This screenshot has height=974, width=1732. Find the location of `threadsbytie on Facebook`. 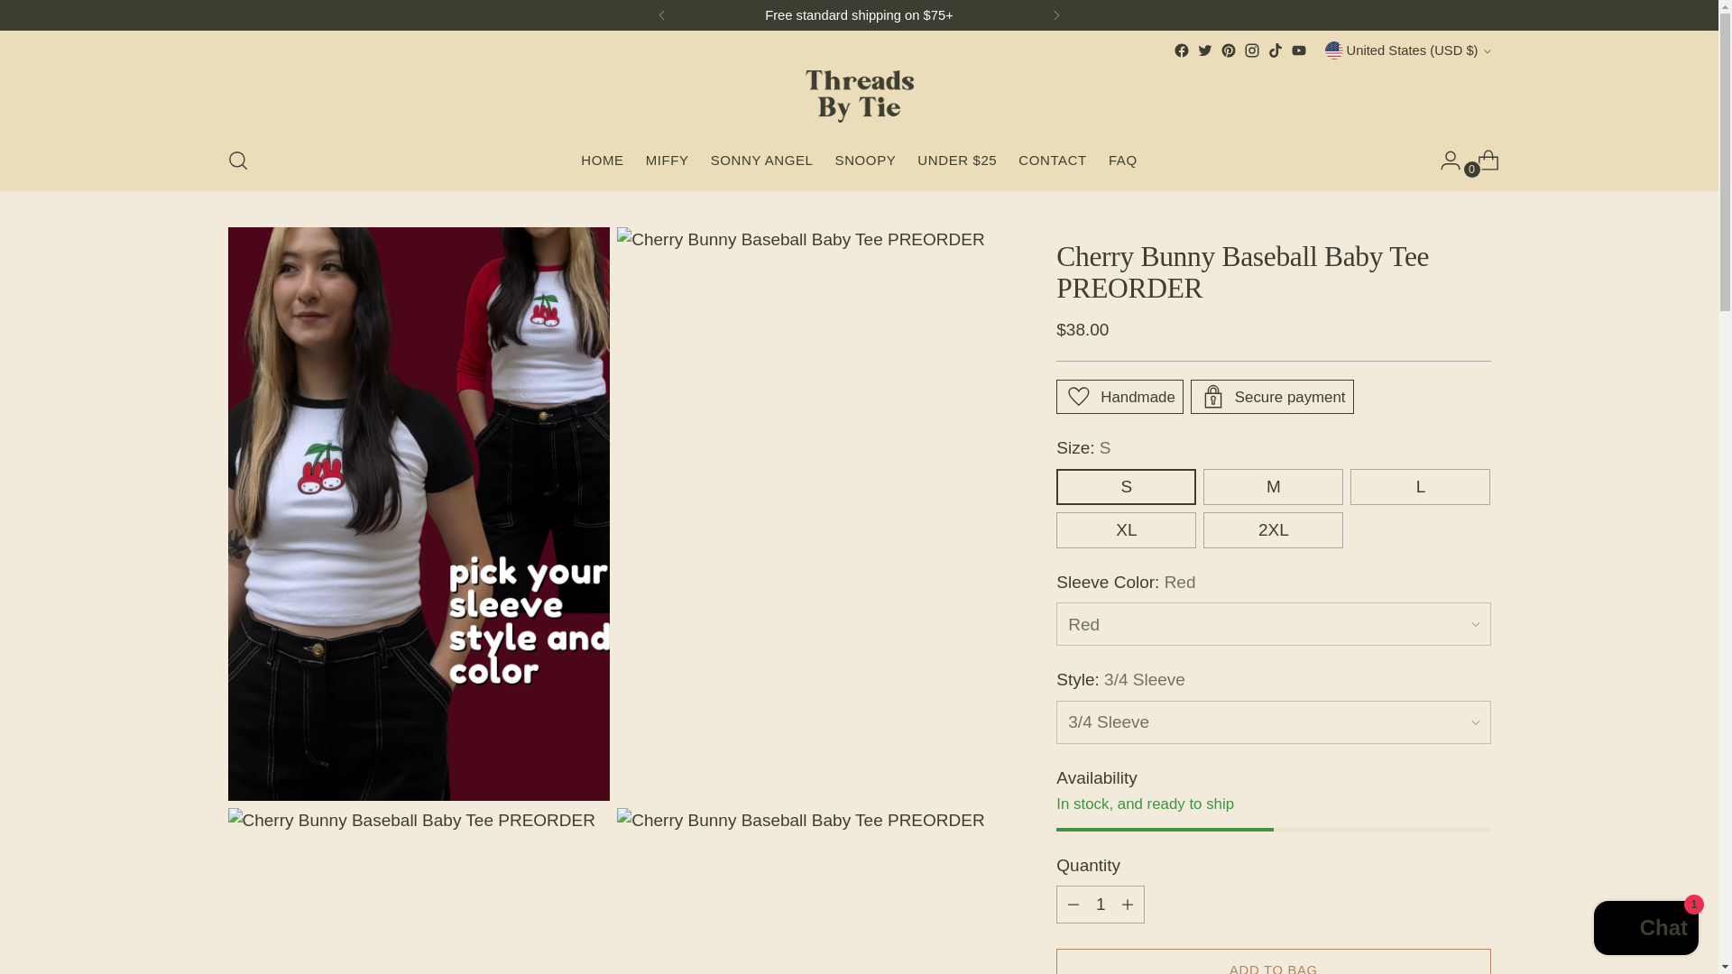

threadsbytie on Facebook is located at coordinates (1182, 51).